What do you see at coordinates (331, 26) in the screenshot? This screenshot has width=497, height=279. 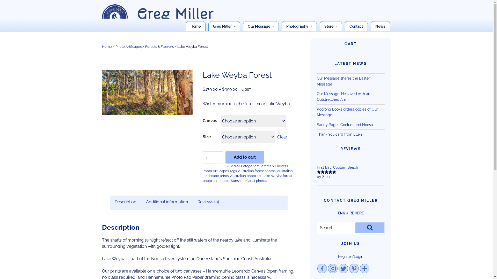 I see `Store` at bounding box center [331, 26].